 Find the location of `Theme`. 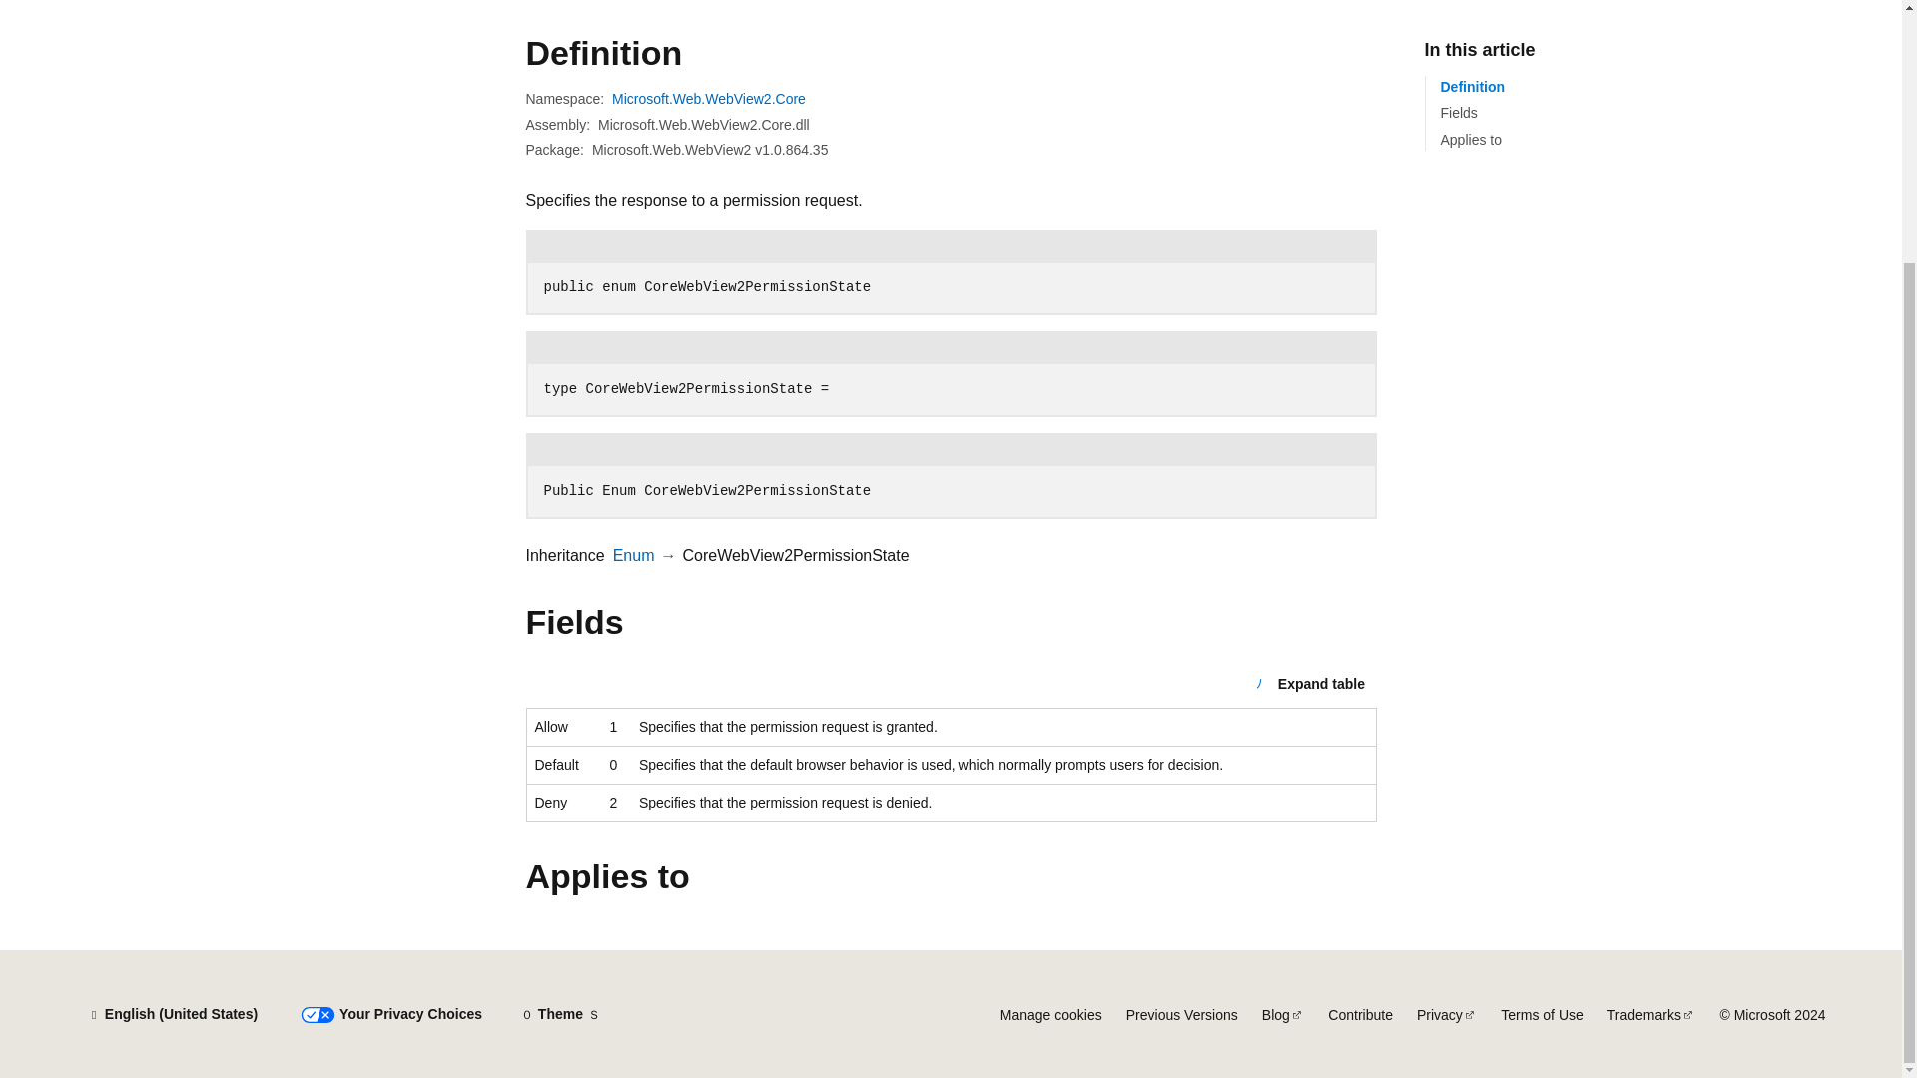

Theme is located at coordinates (560, 1014).